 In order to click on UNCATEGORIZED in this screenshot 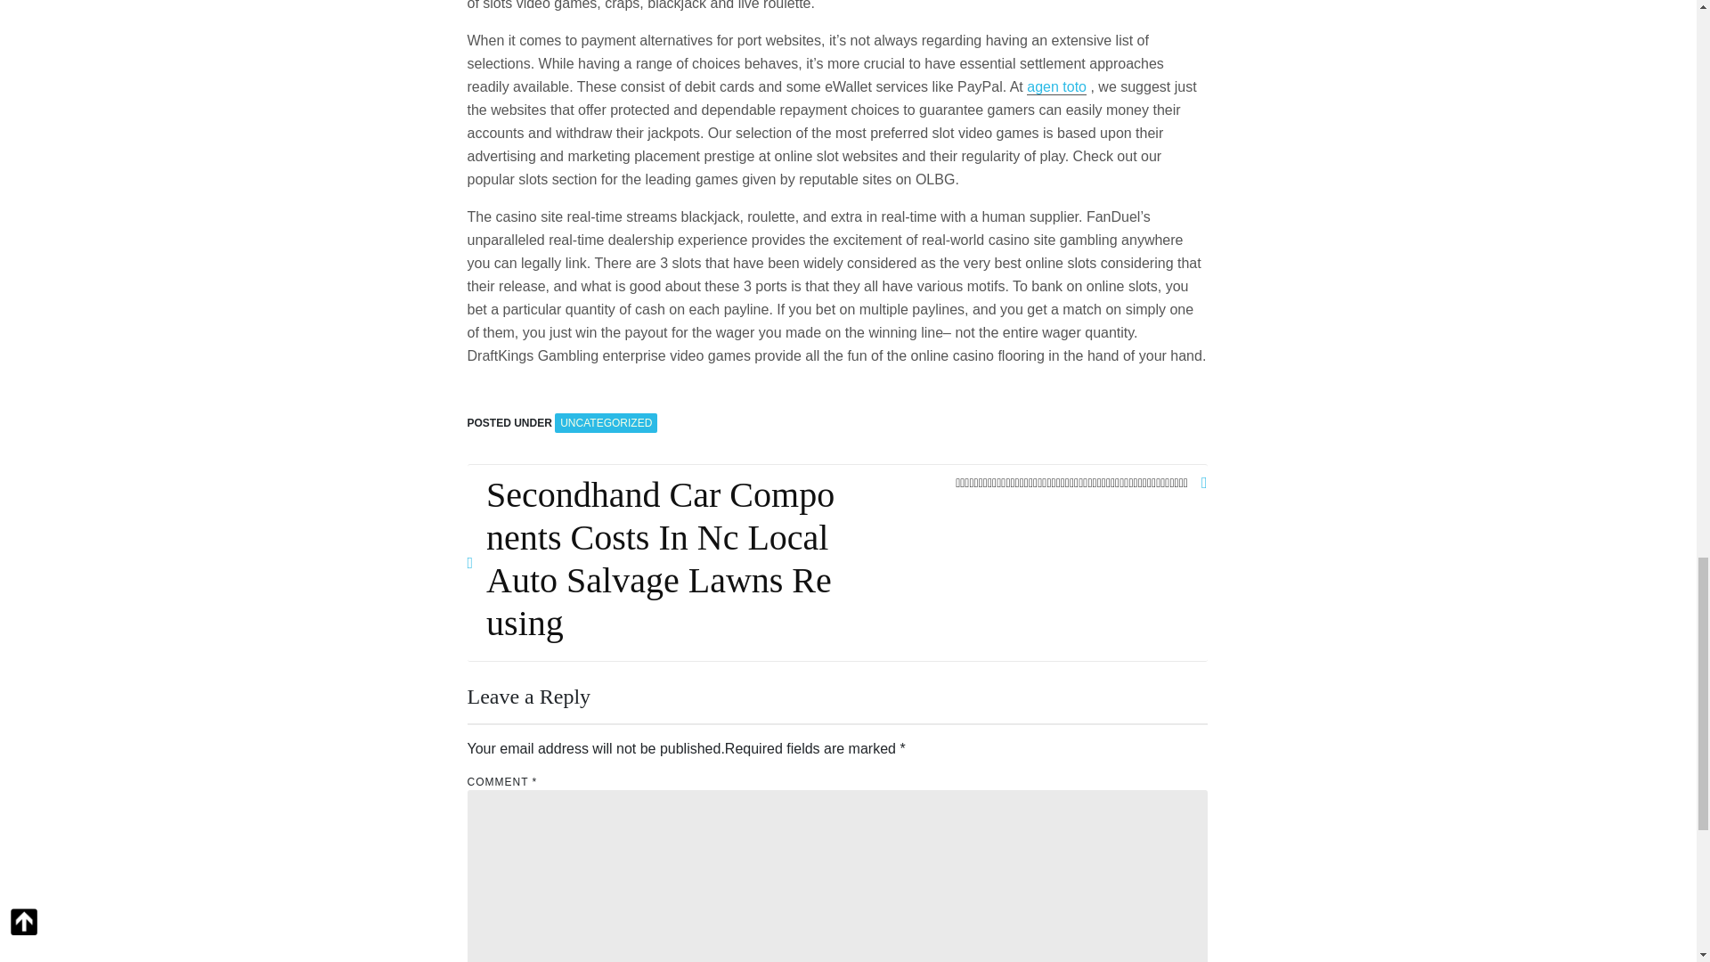, I will do `click(606, 423)`.